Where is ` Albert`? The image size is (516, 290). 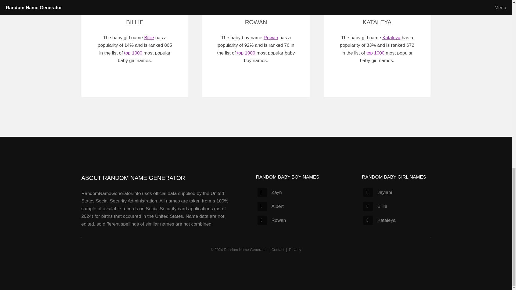  Albert is located at coordinates (270, 206).